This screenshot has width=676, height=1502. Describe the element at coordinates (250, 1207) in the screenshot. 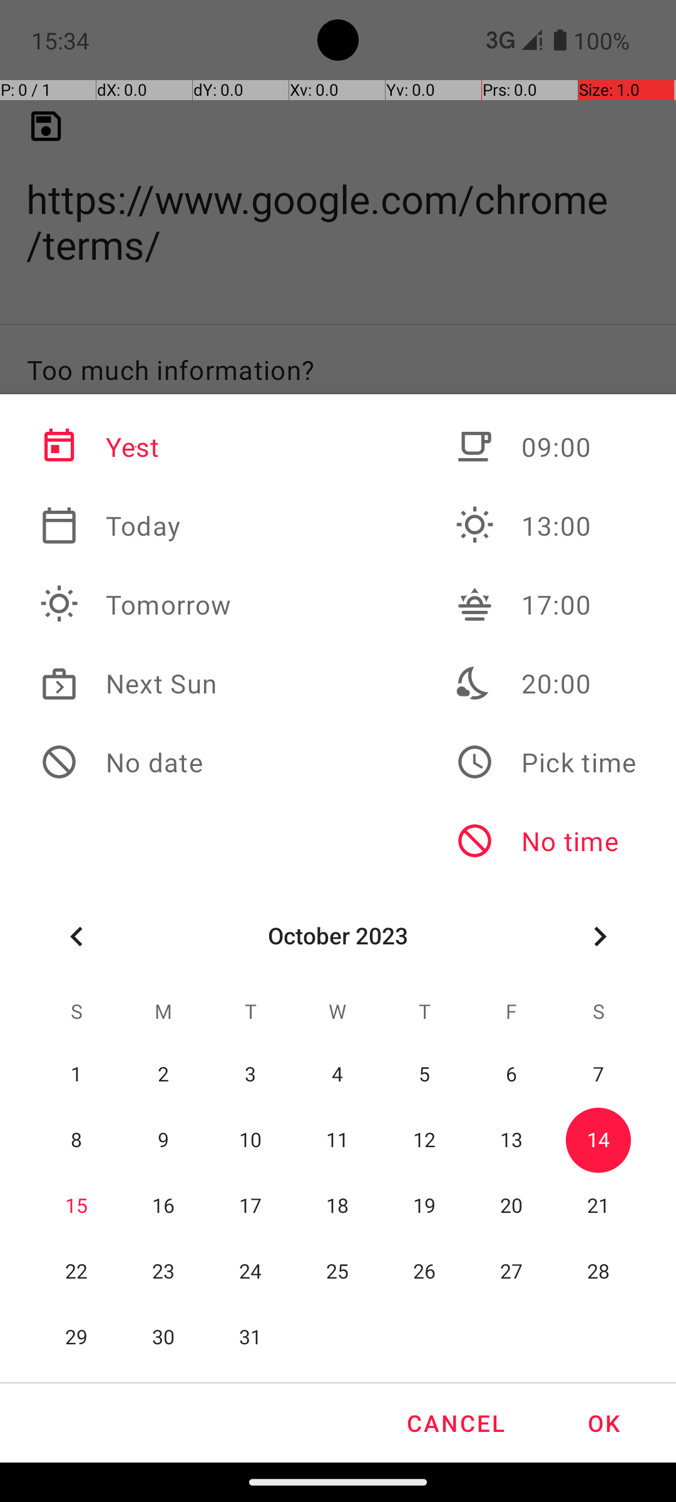

I see `17` at that location.